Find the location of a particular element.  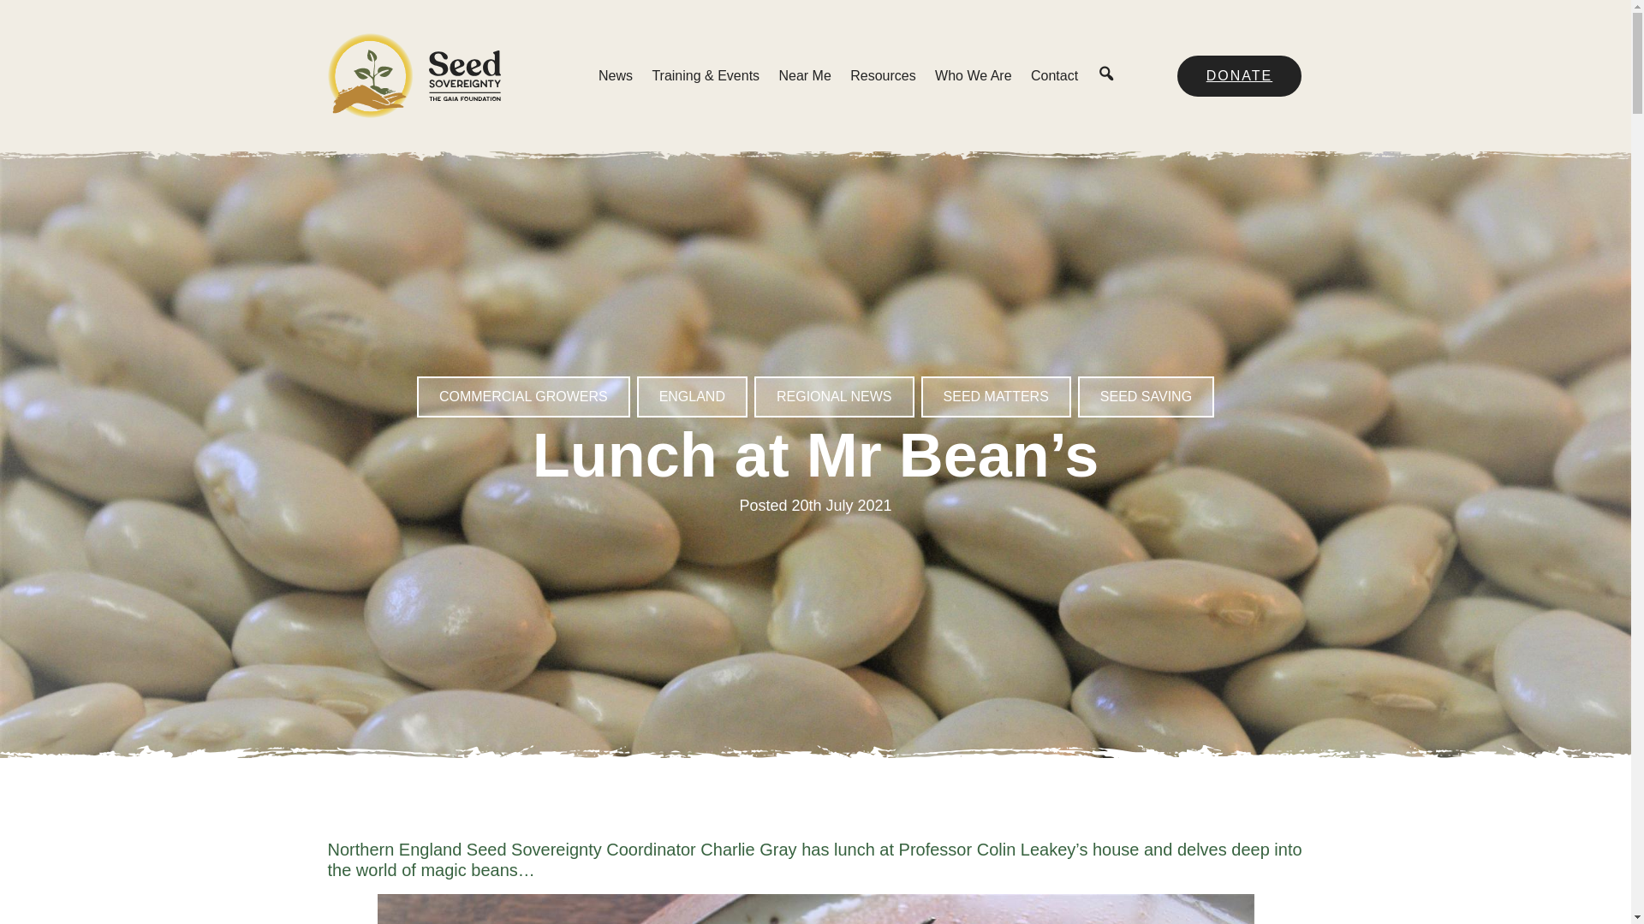

Resources is located at coordinates (882, 75).